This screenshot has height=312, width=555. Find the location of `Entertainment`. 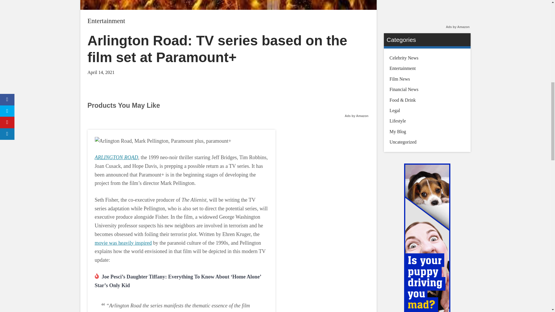

Entertainment is located at coordinates (106, 21).